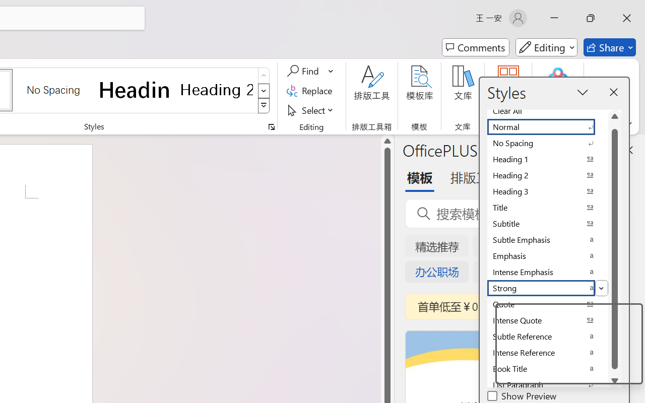  I want to click on Subtle Emphasis, so click(547, 240).